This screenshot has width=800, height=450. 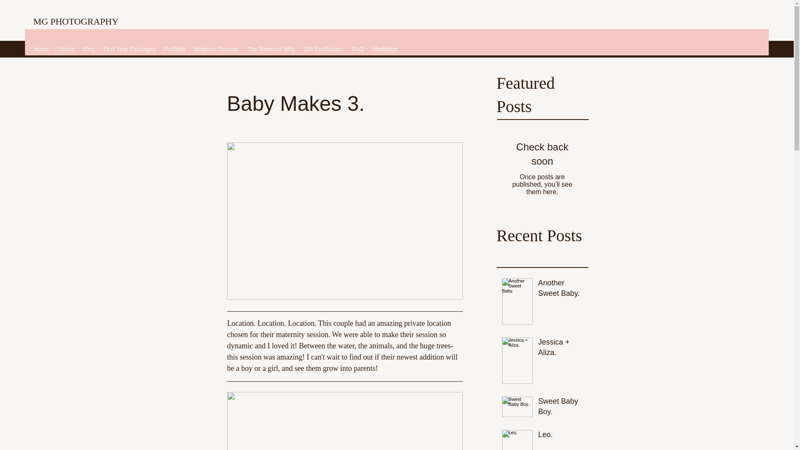 What do you see at coordinates (216, 49) in the screenshot?
I see `Newborn Session` at bounding box center [216, 49].